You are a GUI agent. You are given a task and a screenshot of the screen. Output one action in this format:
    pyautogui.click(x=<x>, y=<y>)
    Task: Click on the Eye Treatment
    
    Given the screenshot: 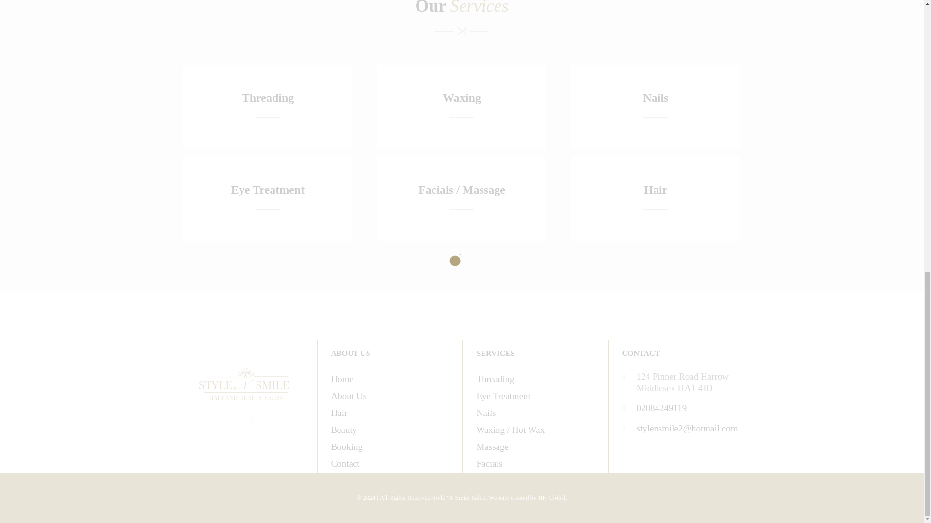 What is the action you would take?
    pyautogui.click(x=502, y=396)
    